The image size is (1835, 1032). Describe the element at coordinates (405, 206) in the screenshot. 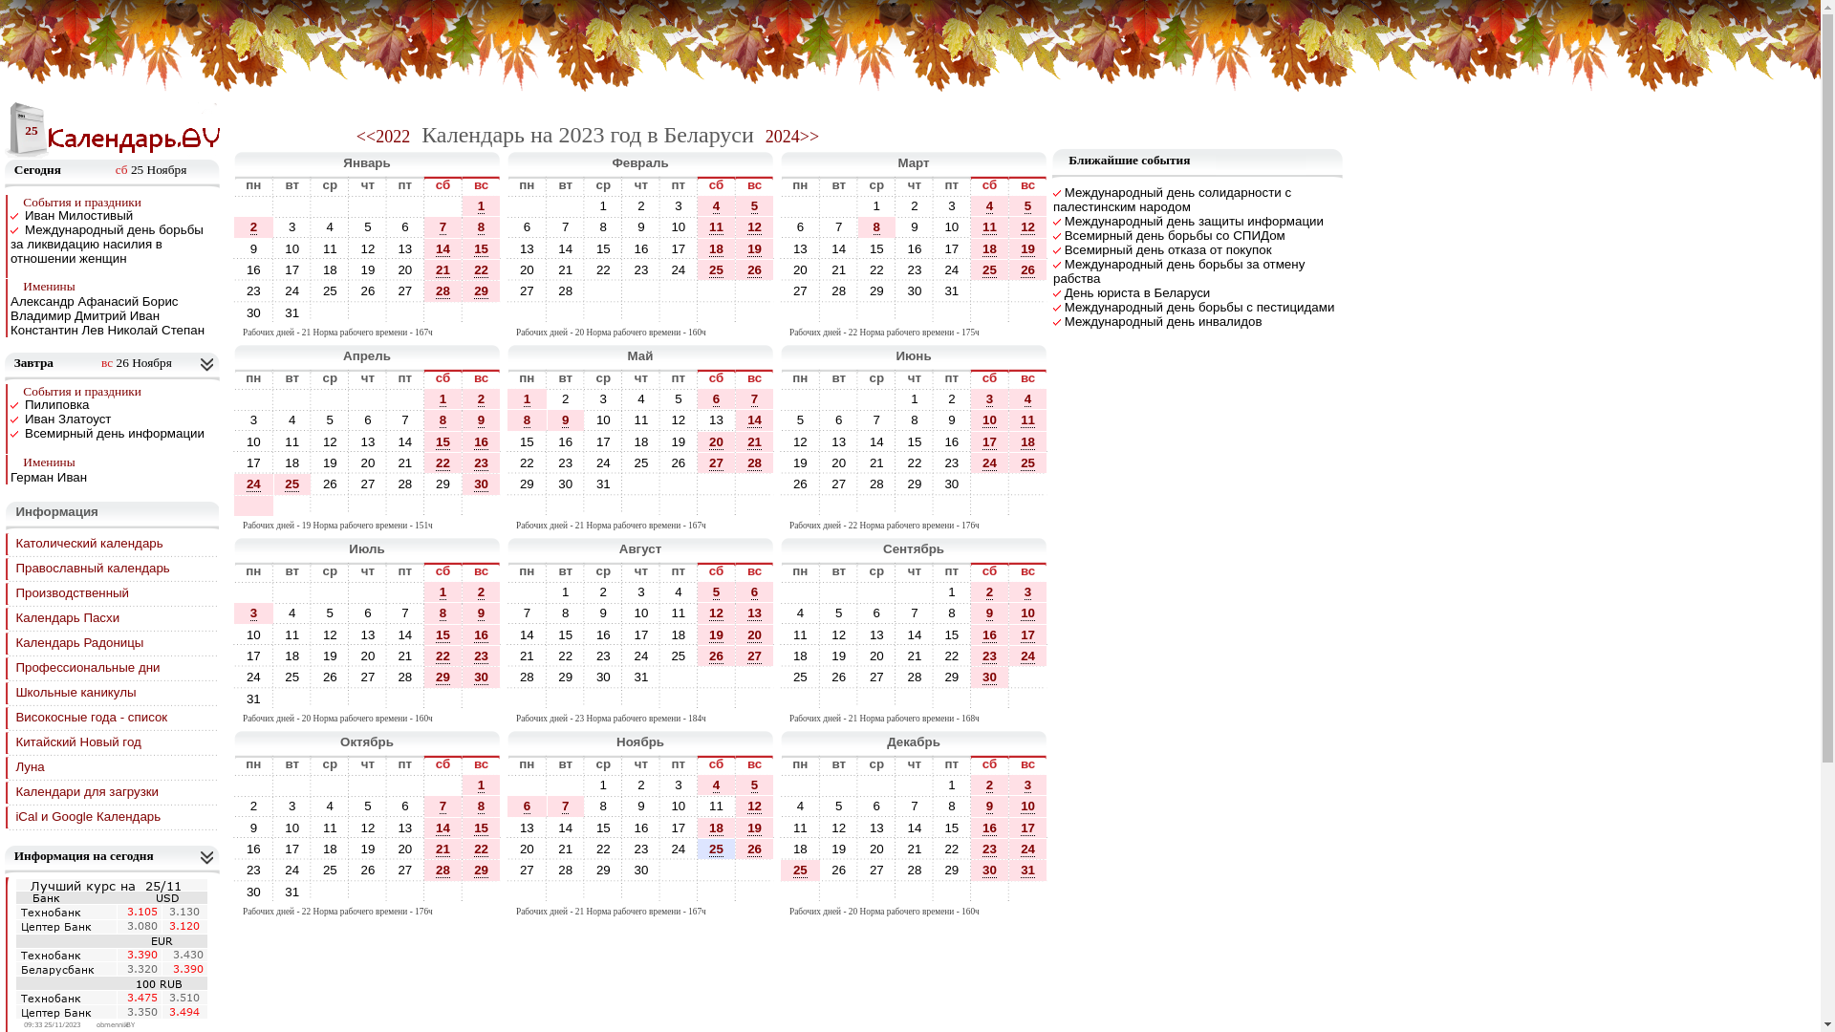

I see ` ` at that location.